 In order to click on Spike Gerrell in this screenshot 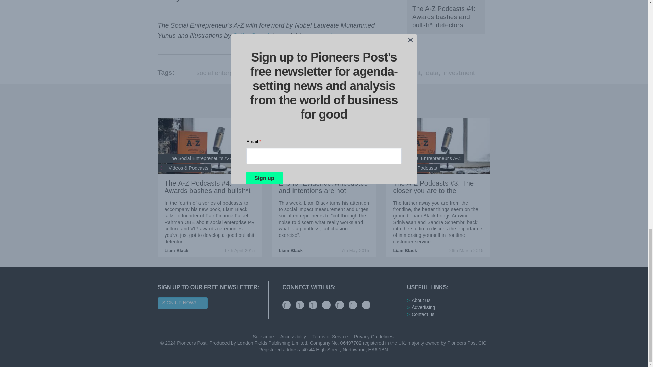, I will do `click(252, 35)`.